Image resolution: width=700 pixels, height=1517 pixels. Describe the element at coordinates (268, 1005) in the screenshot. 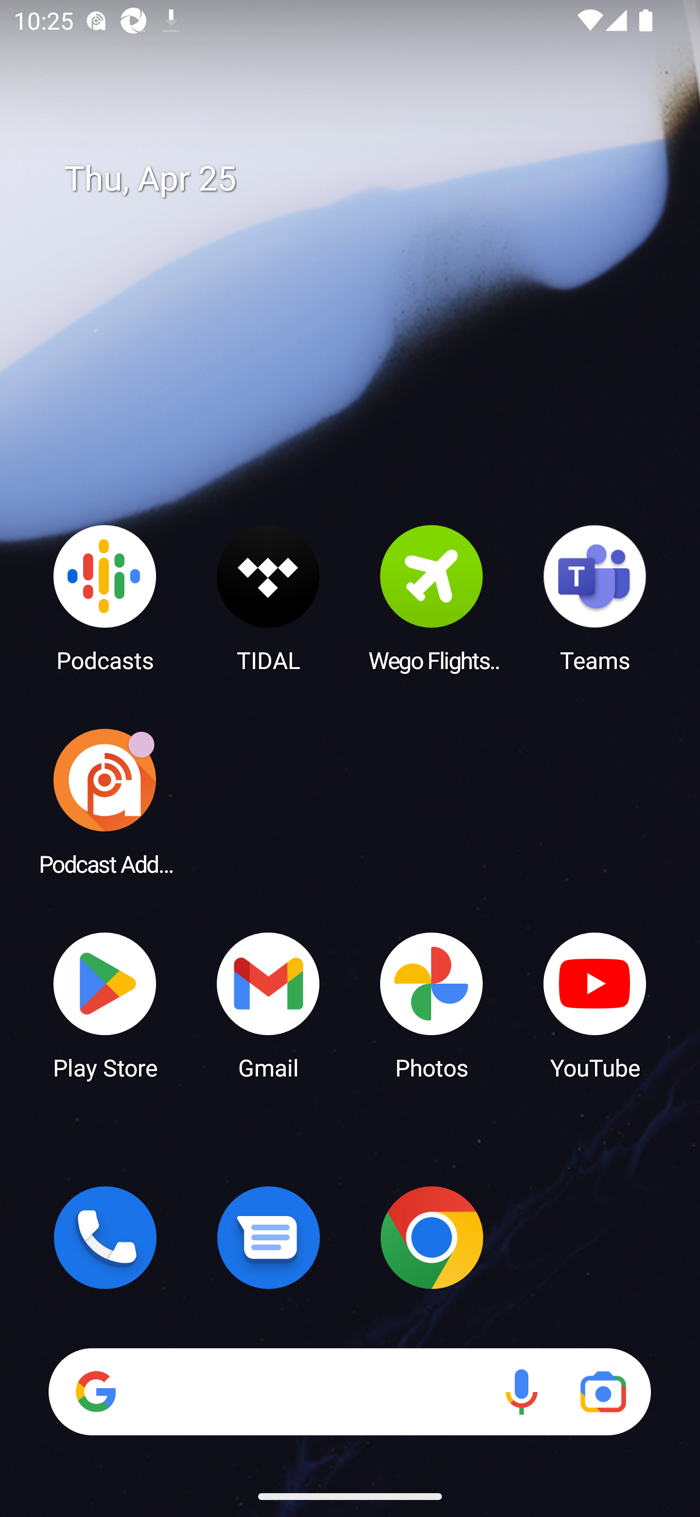

I see `Gmail` at that location.